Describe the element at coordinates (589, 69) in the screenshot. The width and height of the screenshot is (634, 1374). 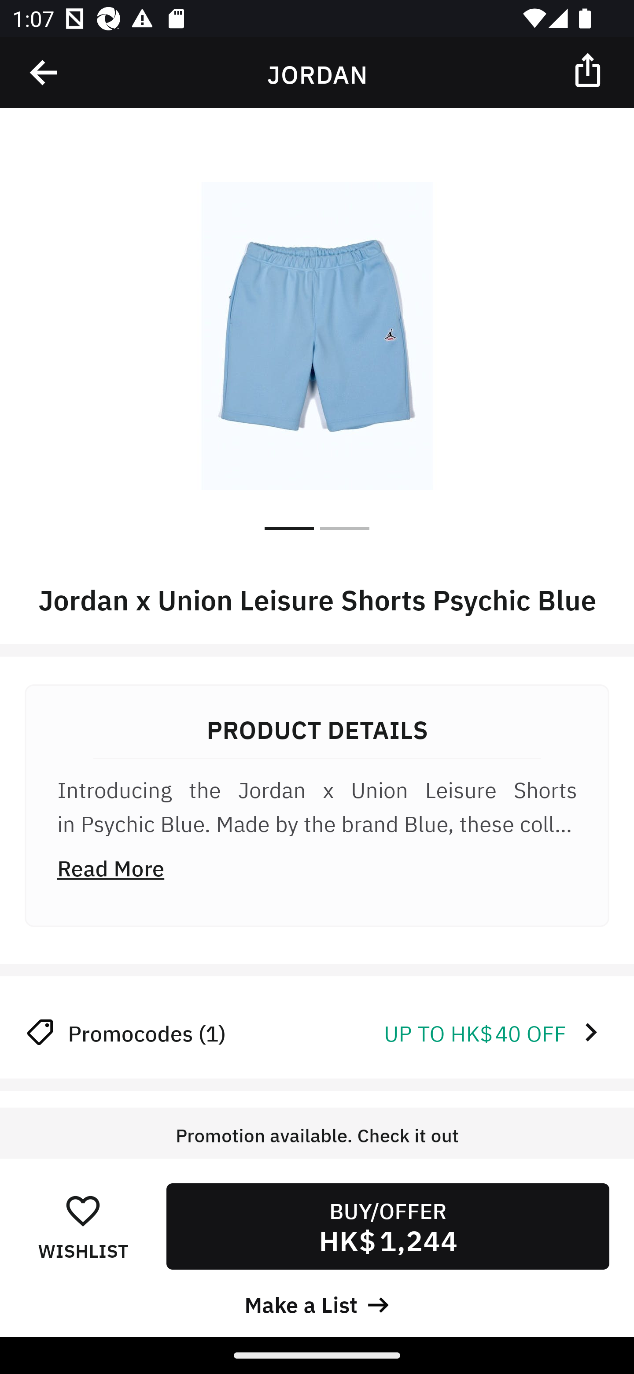
I see `` at that location.